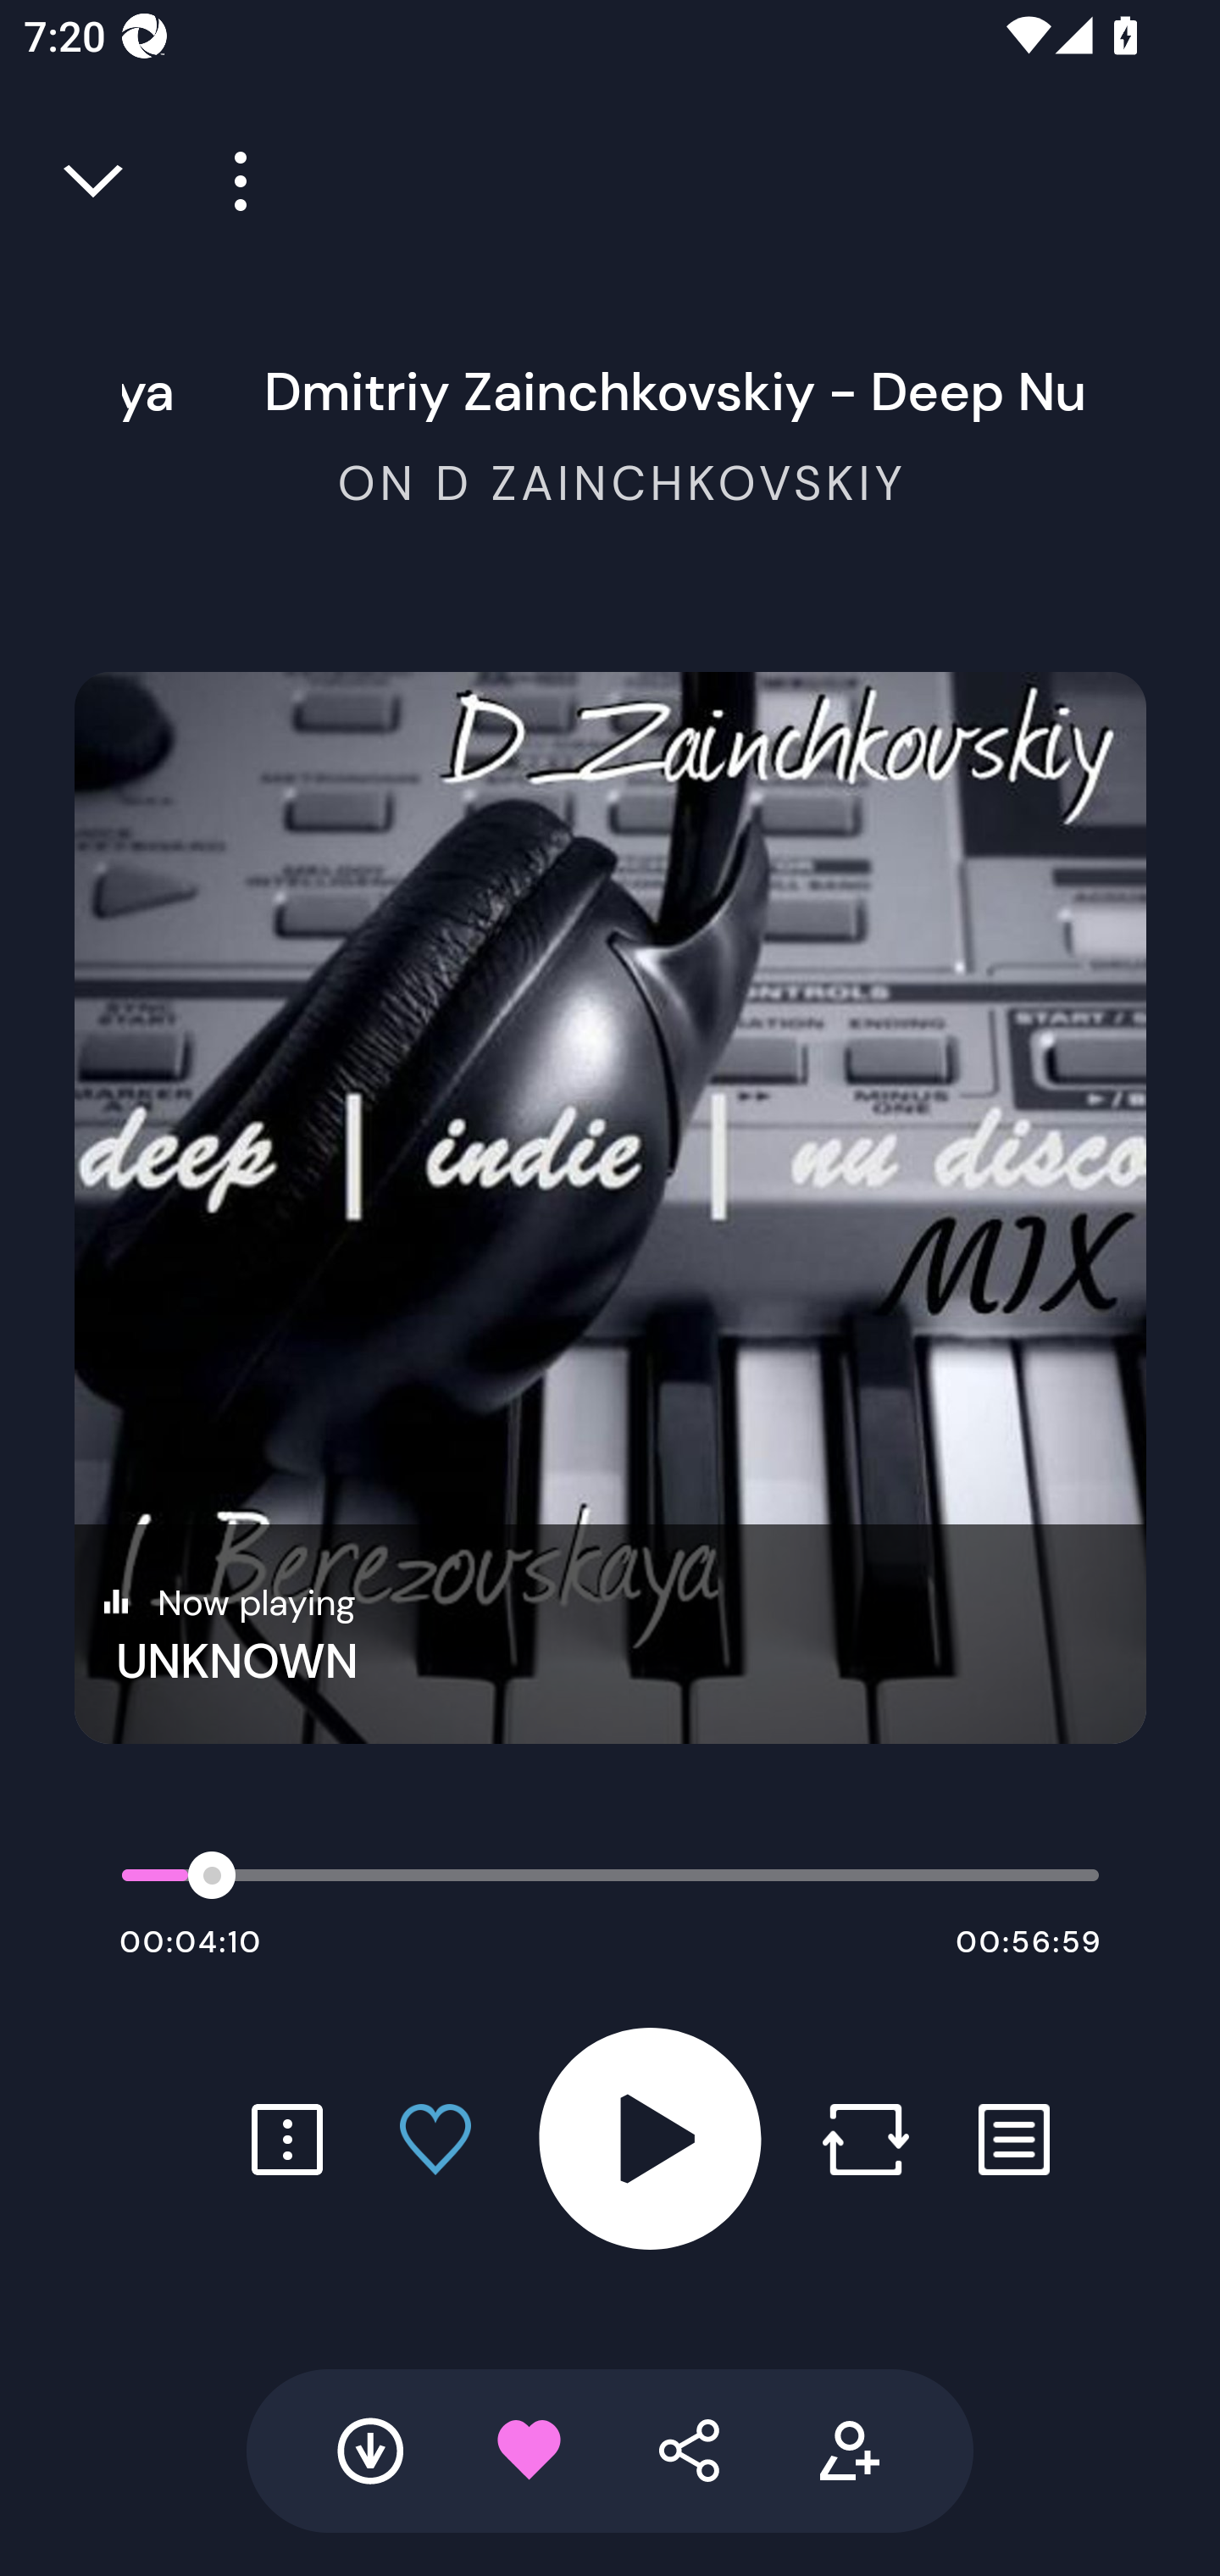 The image size is (1220, 2576). Describe the element at coordinates (865, 2139) in the screenshot. I see `Repost button` at that location.